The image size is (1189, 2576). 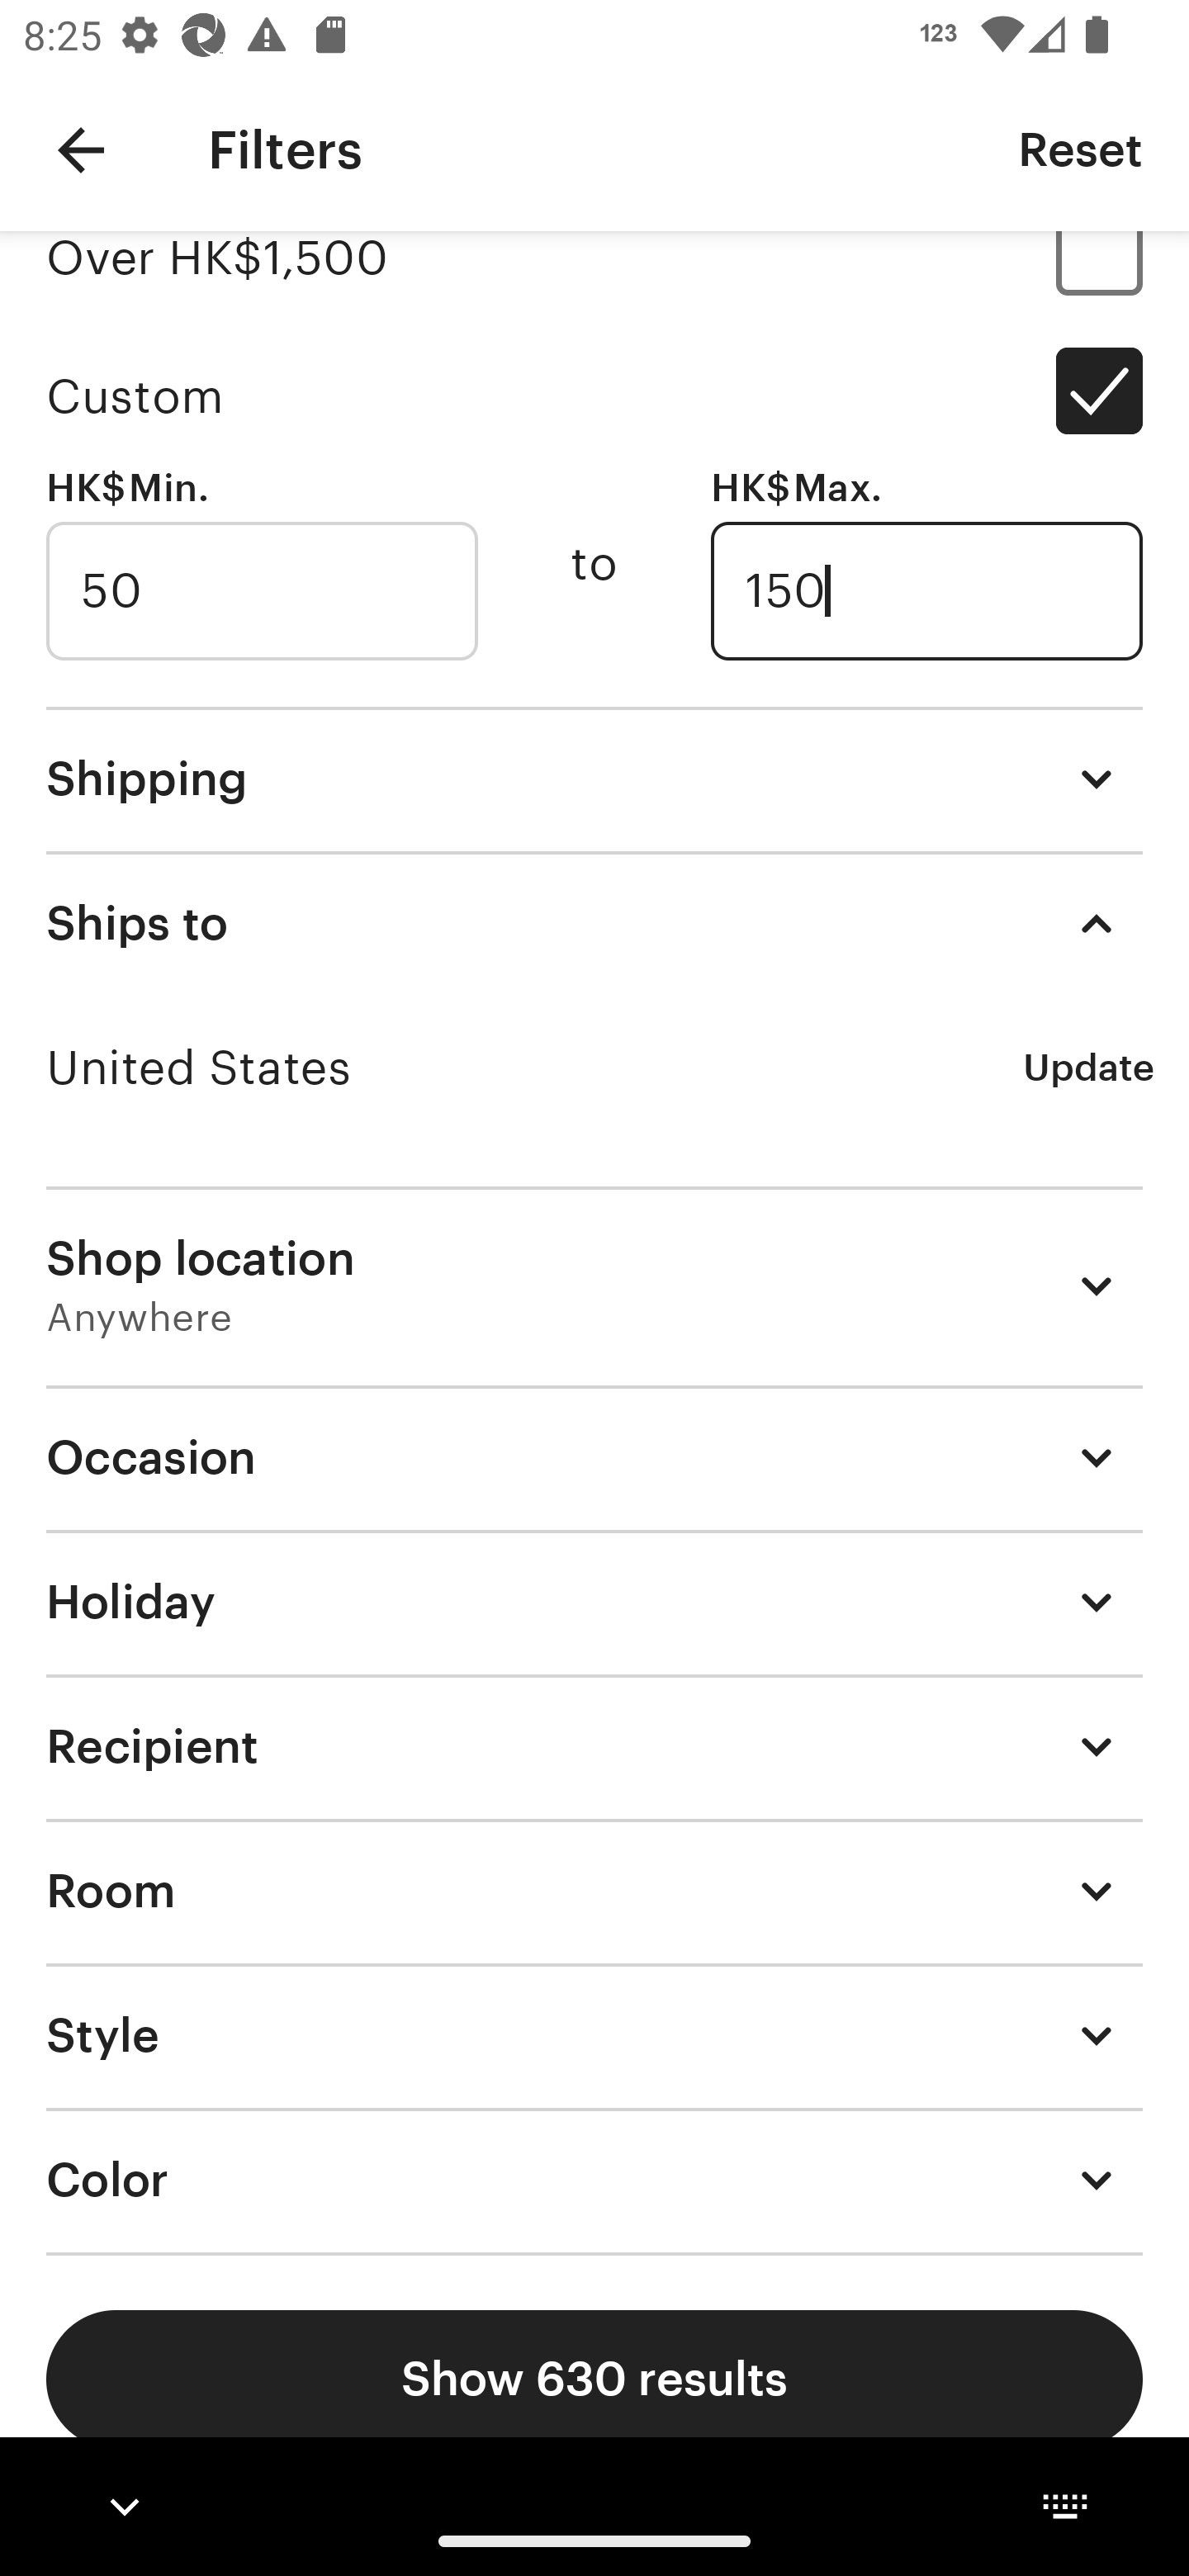 I want to click on Custom, so click(x=594, y=396).